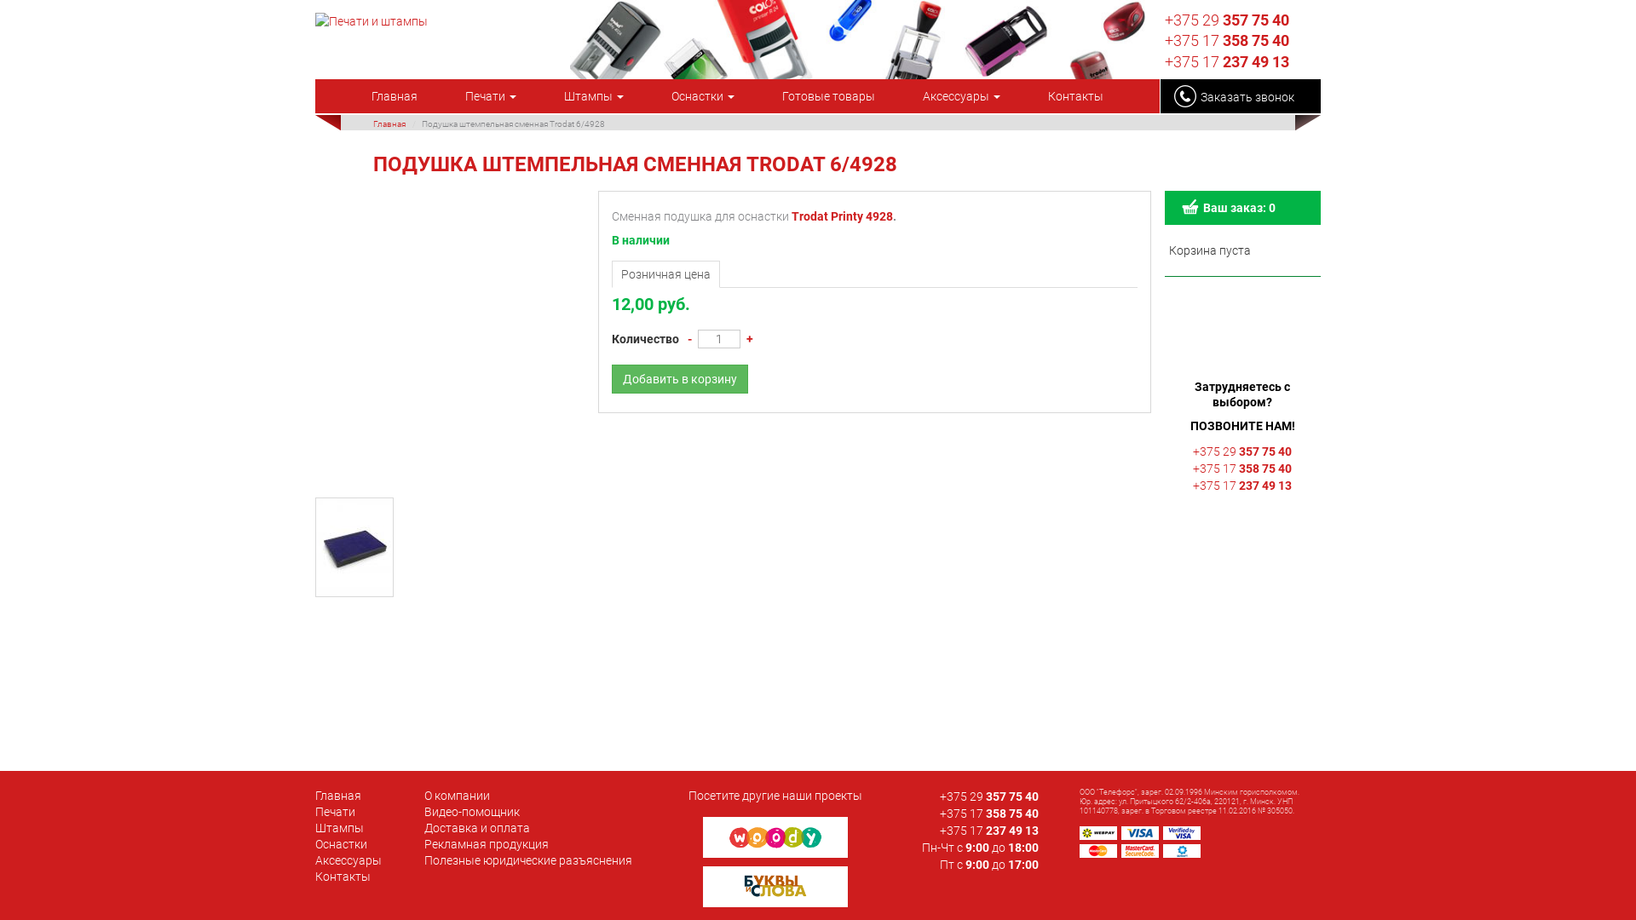 The image size is (1636, 920). Describe the element at coordinates (1242, 486) in the screenshot. I see `+375 17 237 49 13` at that location.